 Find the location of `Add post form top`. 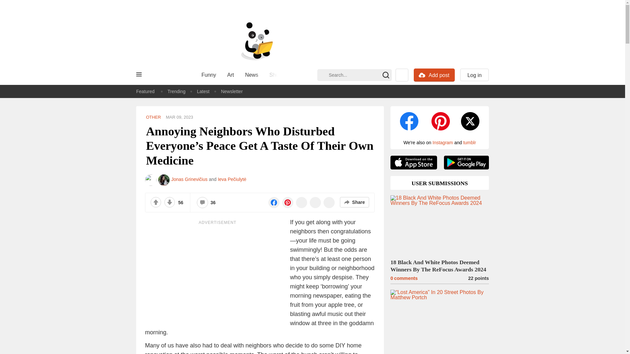

Add post form top is located at coordinates (422, 75).